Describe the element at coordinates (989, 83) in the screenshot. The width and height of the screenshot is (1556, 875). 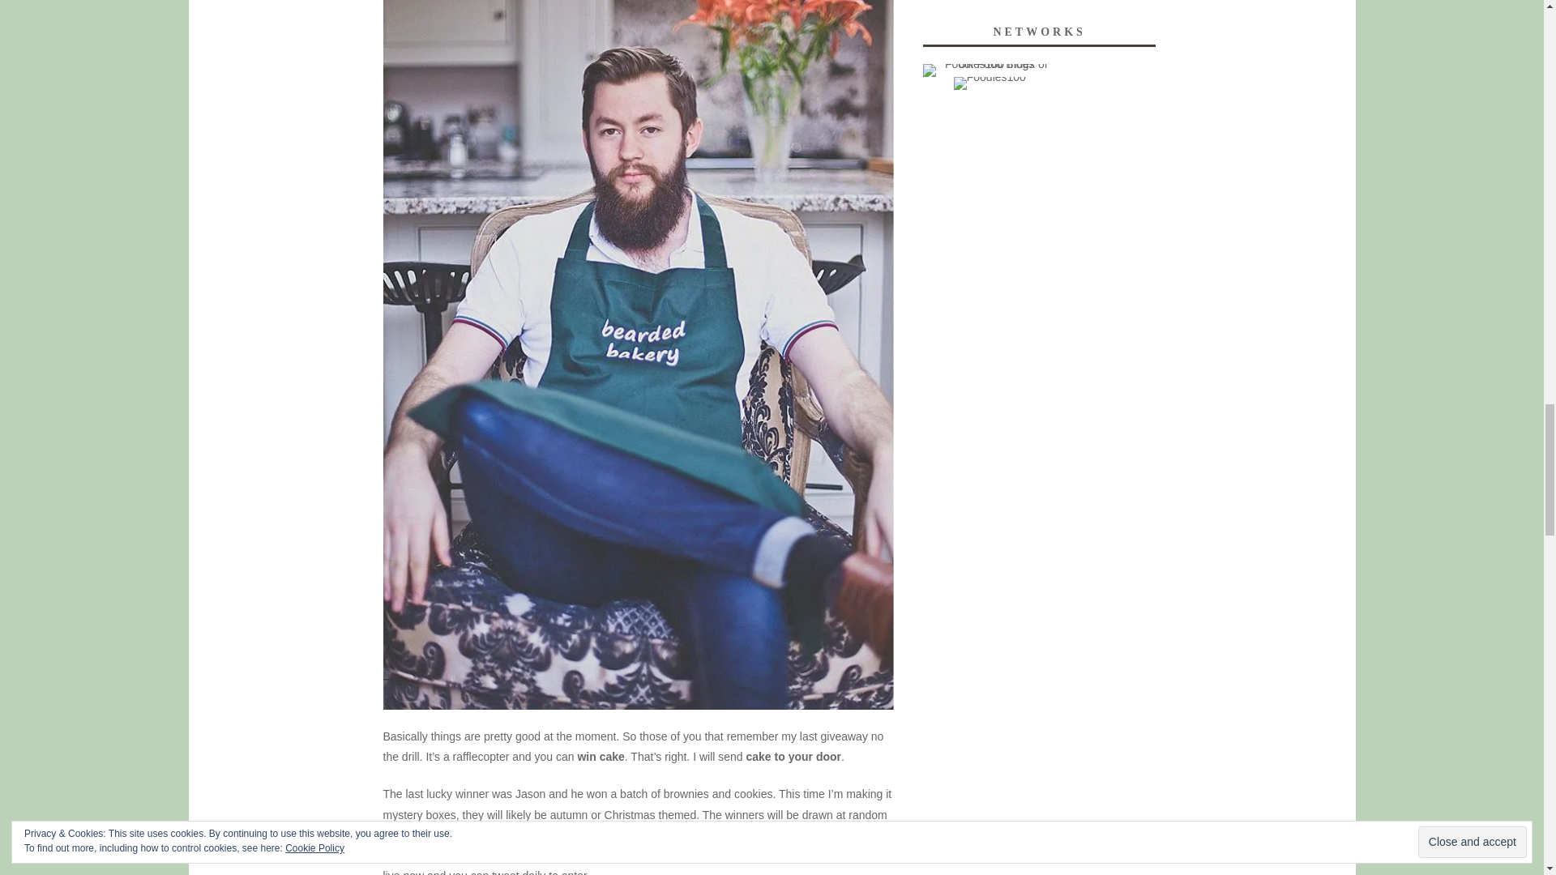
I see `Foodies100` at that location.